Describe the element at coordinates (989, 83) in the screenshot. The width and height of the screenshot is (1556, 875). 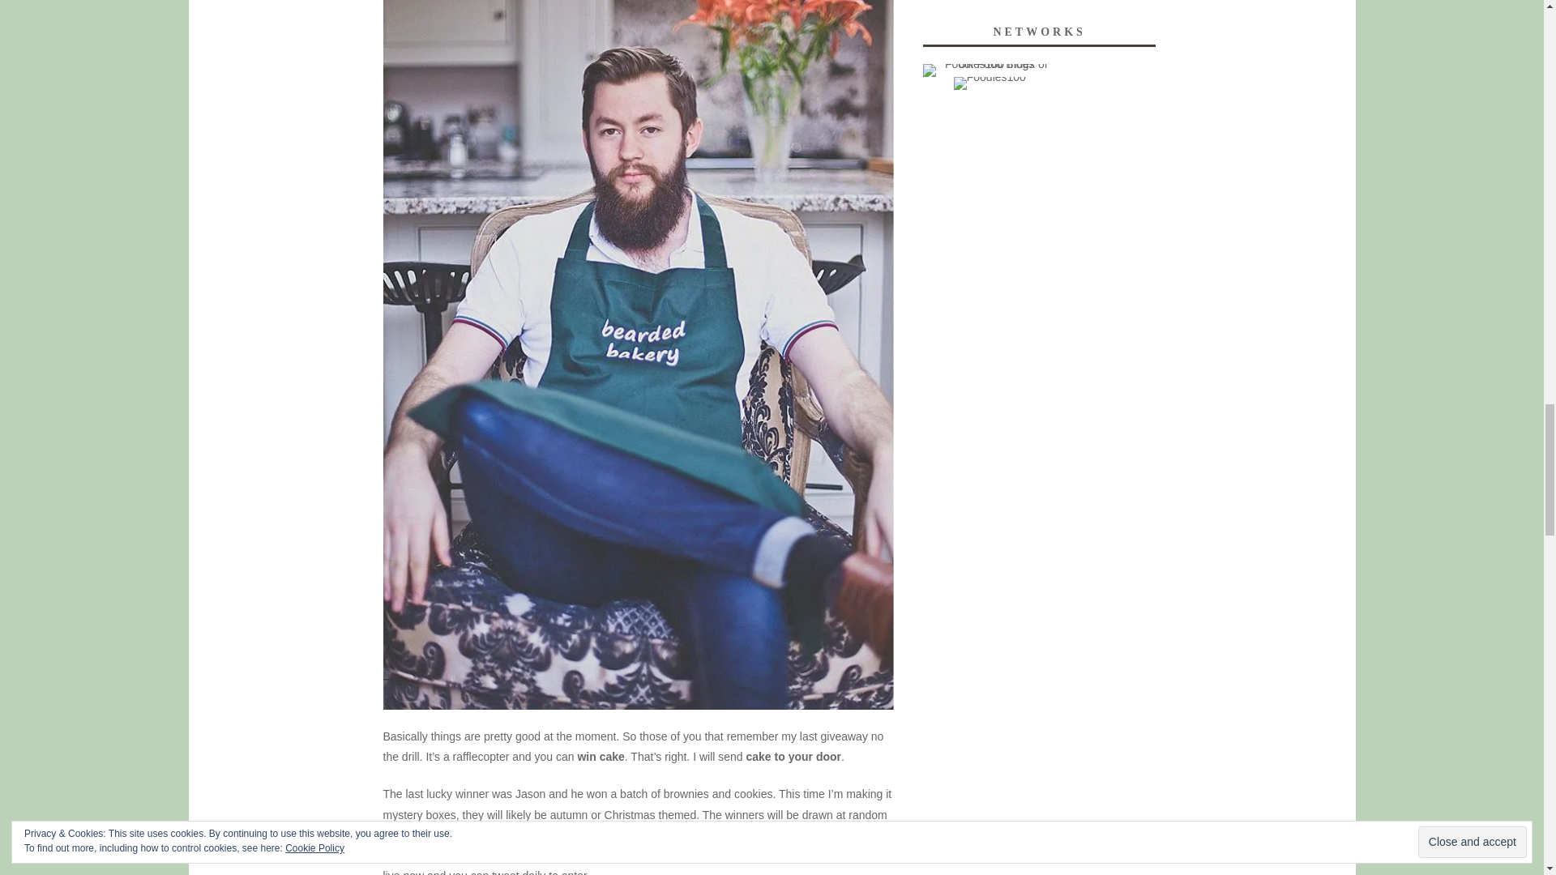
I see `Foodies100` at that location.